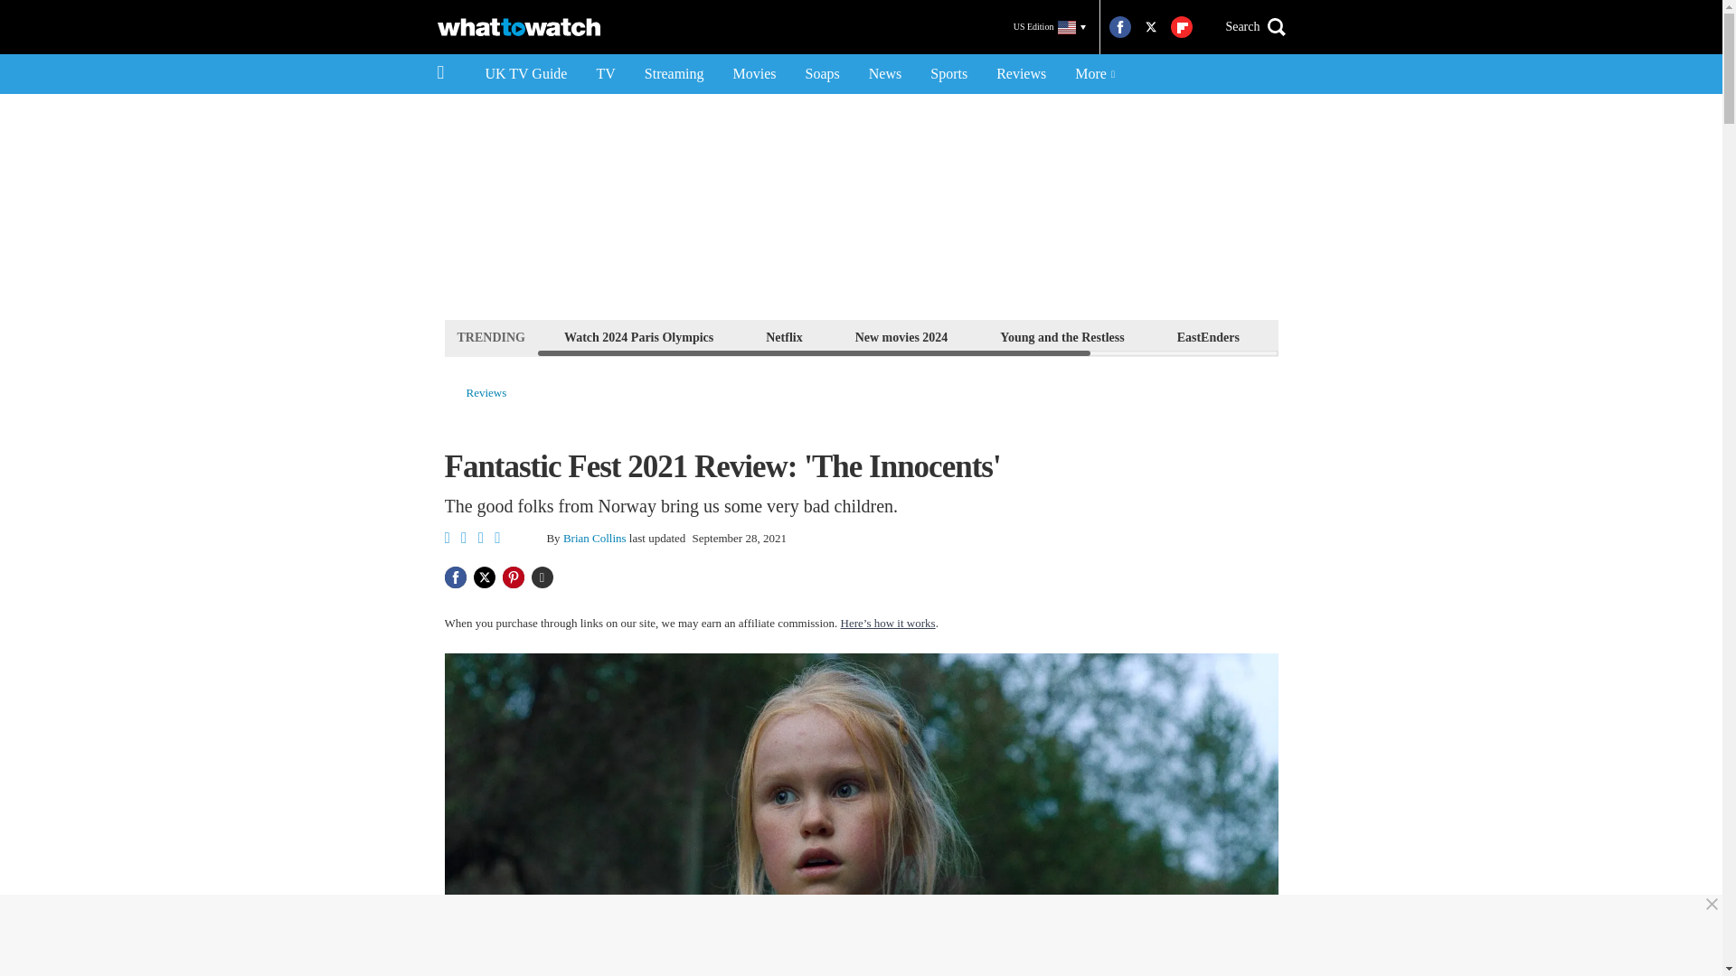  I want to click on Watch 2024 Paris Olympics, so click(638, 336).